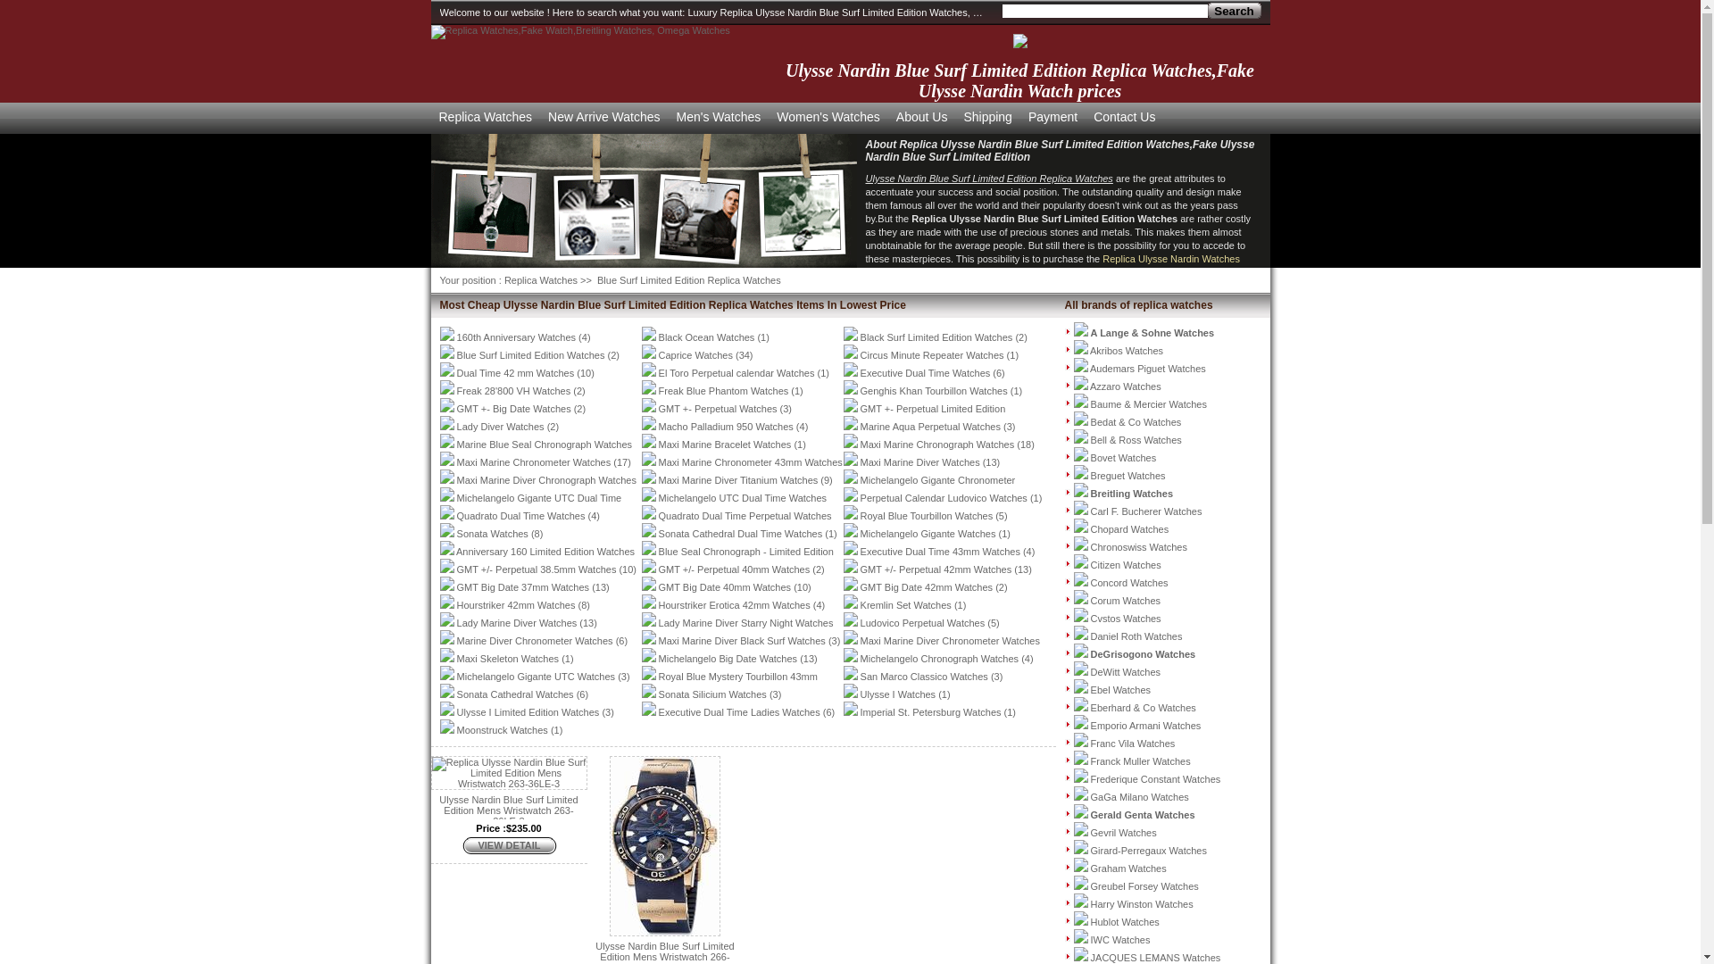  I want to click on Emporio Armani Watches, so click(1146, 726).